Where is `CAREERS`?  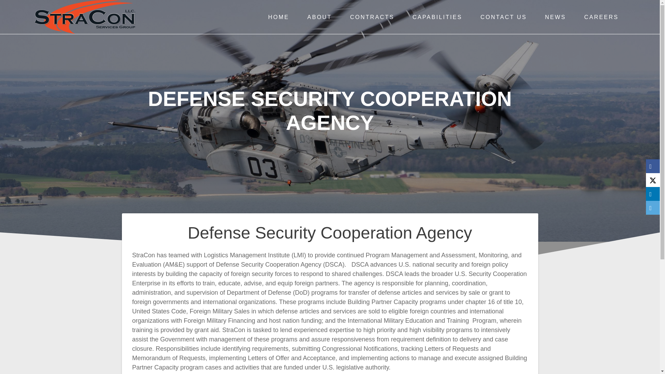 CAREERS is located at coordinates (601, 17).